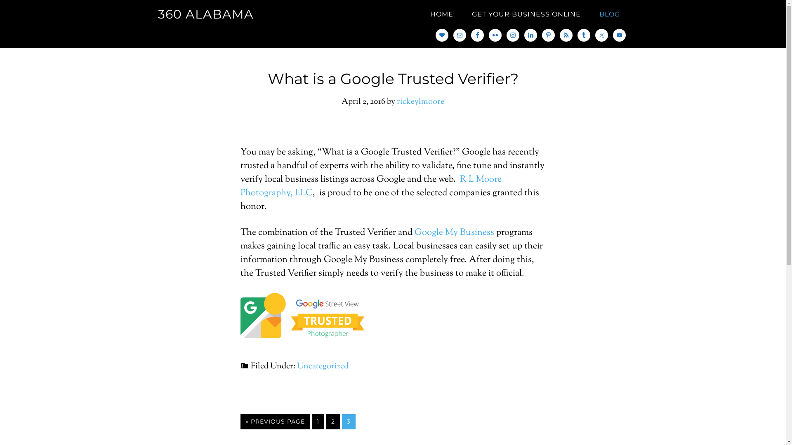  What do you see at coordinates (526, 14) in the screenshot?
I see `GET YOUR BUSINESS ONLINE` at bounding box center [526, 14].